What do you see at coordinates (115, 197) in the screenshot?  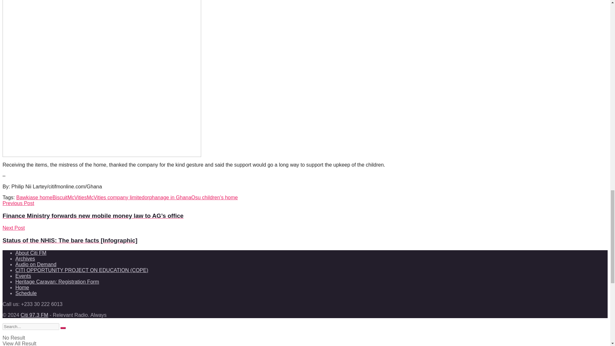 I see `McVities company limited` at bounding box center [115, 197].